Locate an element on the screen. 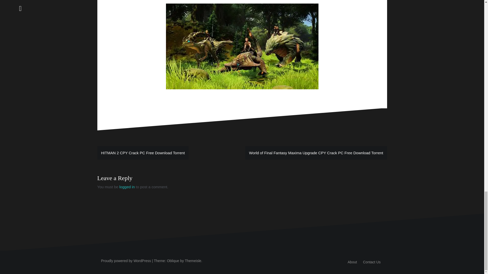 This screenshot has height=274, width=488. Contact Us is located at coordinates (372, 262).